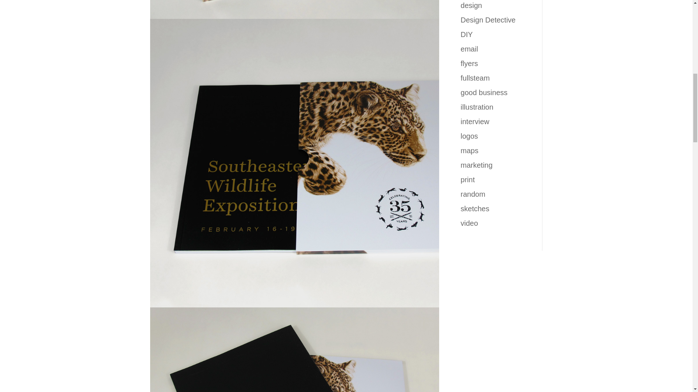  What do you see at coordinates (466, 34) in the screenshot?
I see `DIY` at bounding box center [466, 34].